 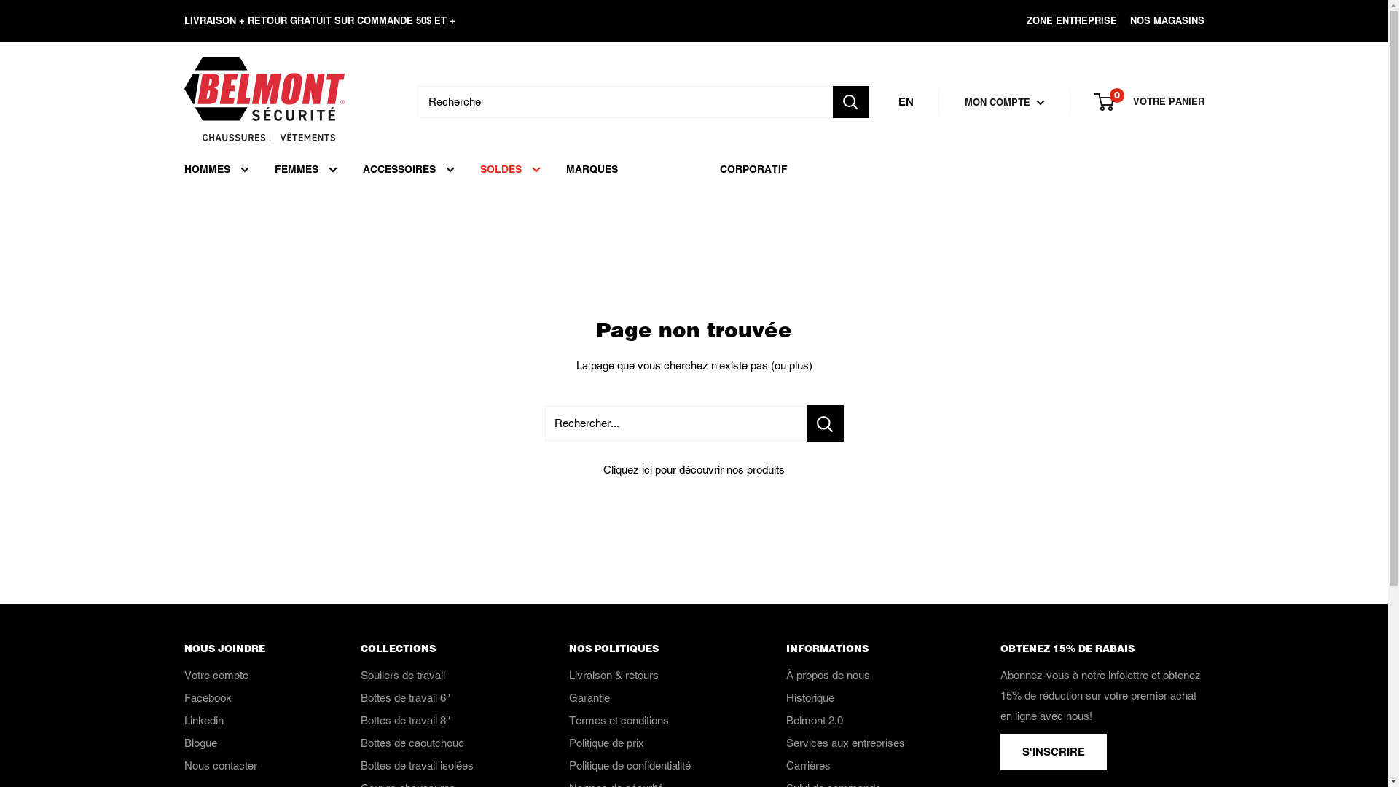 I want to click on ZONE ENTREPRISE, so click(x=1065, y=21).